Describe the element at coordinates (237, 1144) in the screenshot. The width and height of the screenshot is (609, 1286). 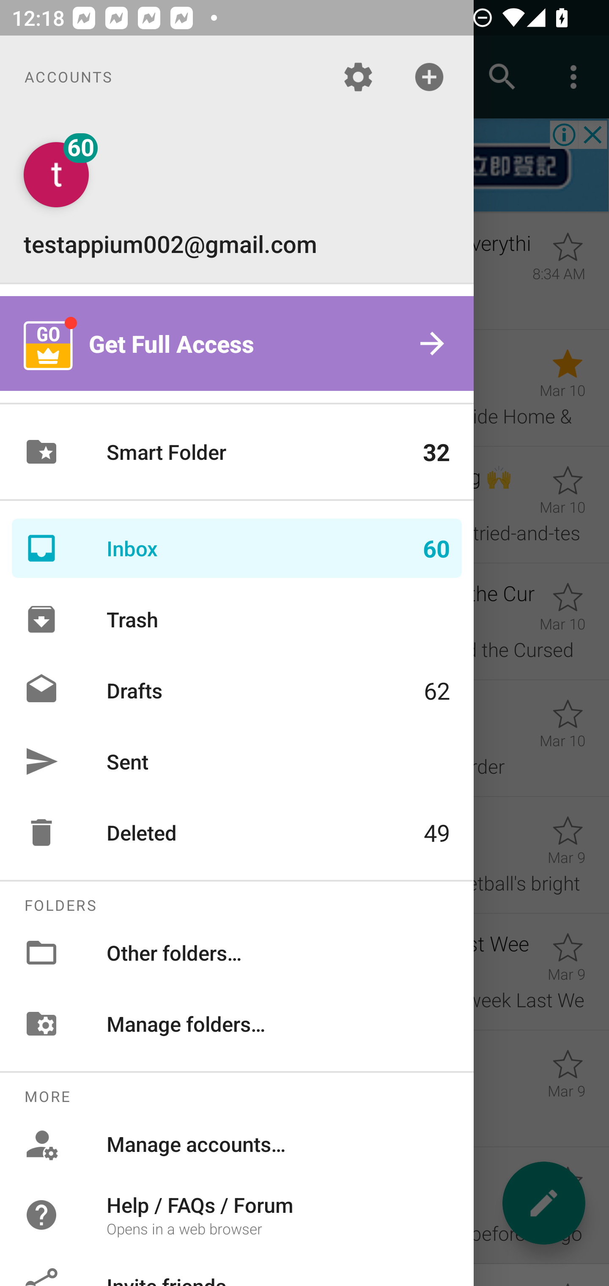
I see `Manage accounts…` at that location.